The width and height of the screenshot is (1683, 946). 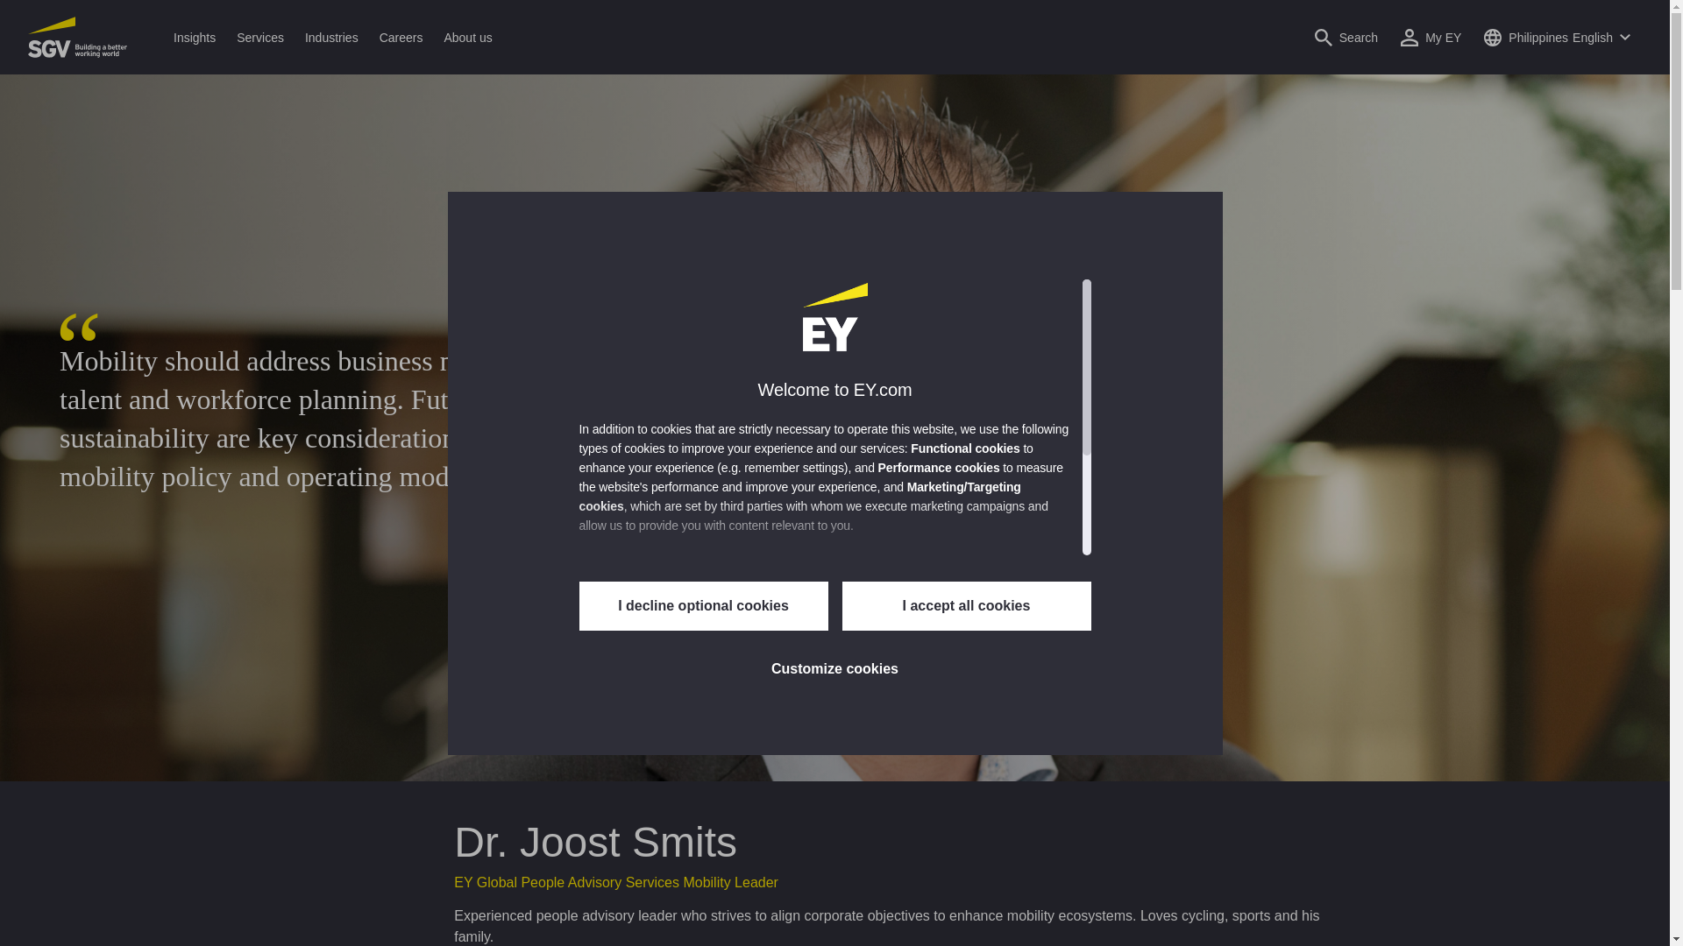 What do you see at coordinates (1431, 37) in the screenshot?
I see `My EY` at bounding box center [1431, 37].